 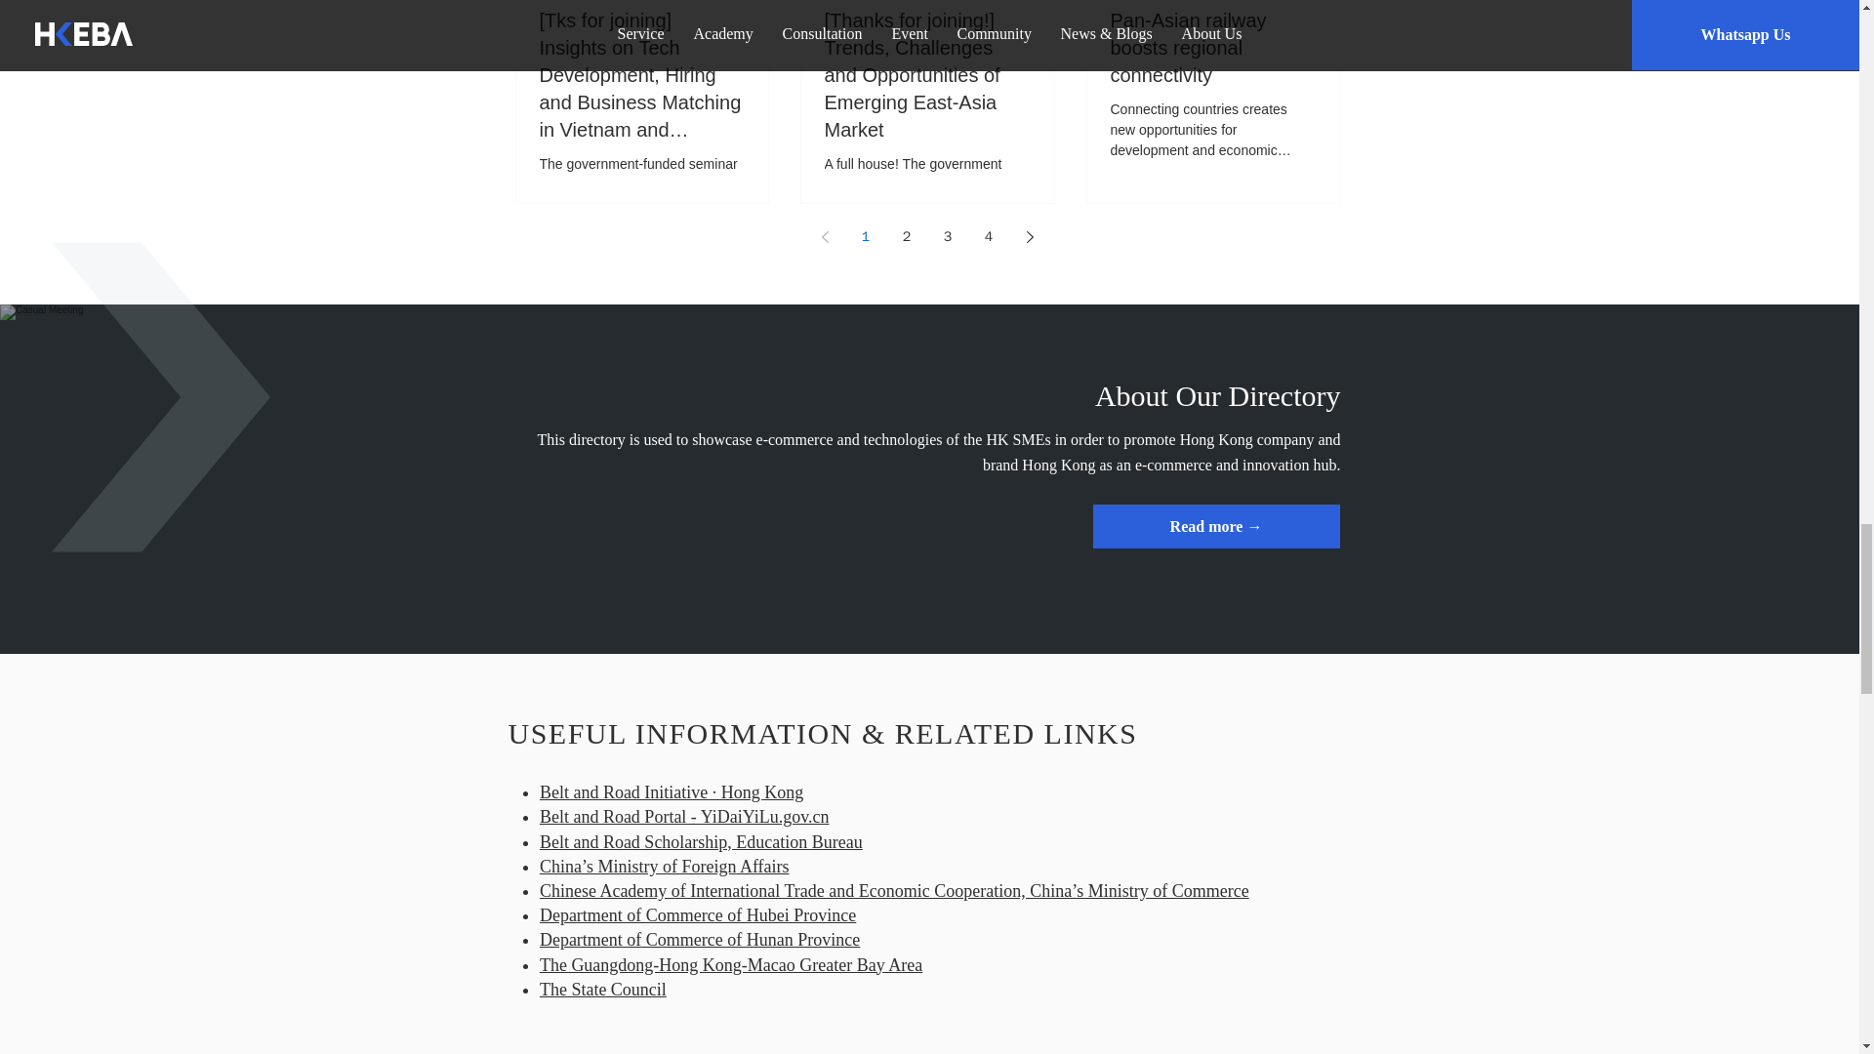 I want to click on 2, so click(x=906, y=236).